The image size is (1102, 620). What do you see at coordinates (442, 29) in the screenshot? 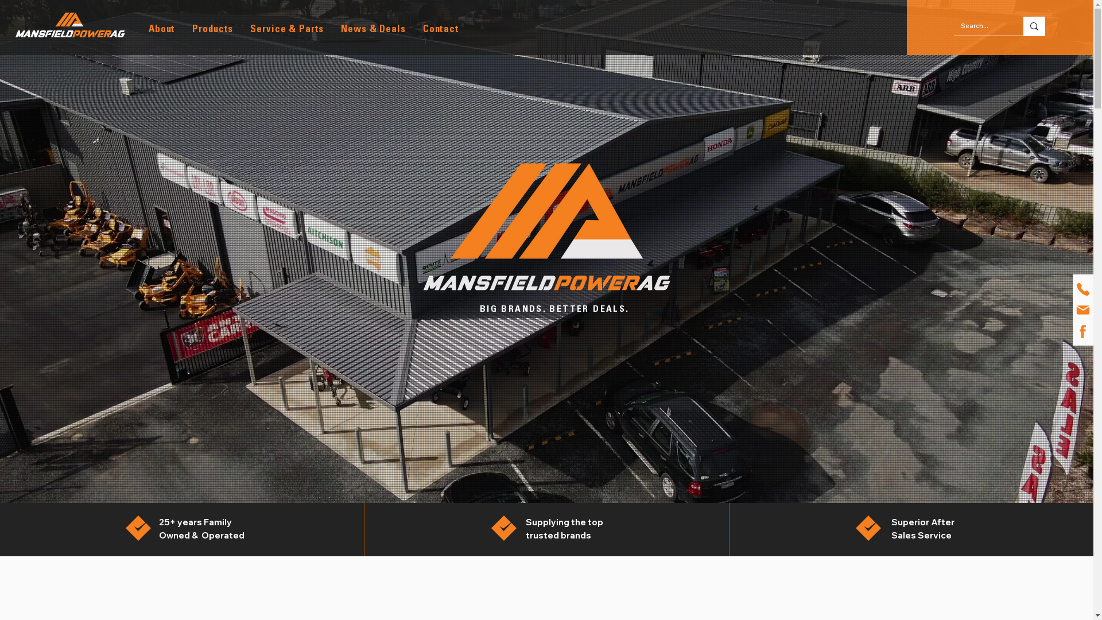
I see `Contact` at bounding box center [442, 29].